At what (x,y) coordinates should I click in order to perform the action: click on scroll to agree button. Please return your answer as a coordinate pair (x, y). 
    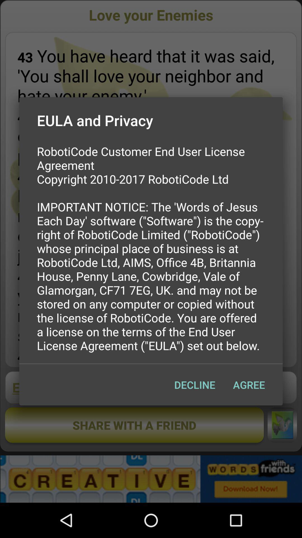
    Looking at the image, I should click on (249, 385).